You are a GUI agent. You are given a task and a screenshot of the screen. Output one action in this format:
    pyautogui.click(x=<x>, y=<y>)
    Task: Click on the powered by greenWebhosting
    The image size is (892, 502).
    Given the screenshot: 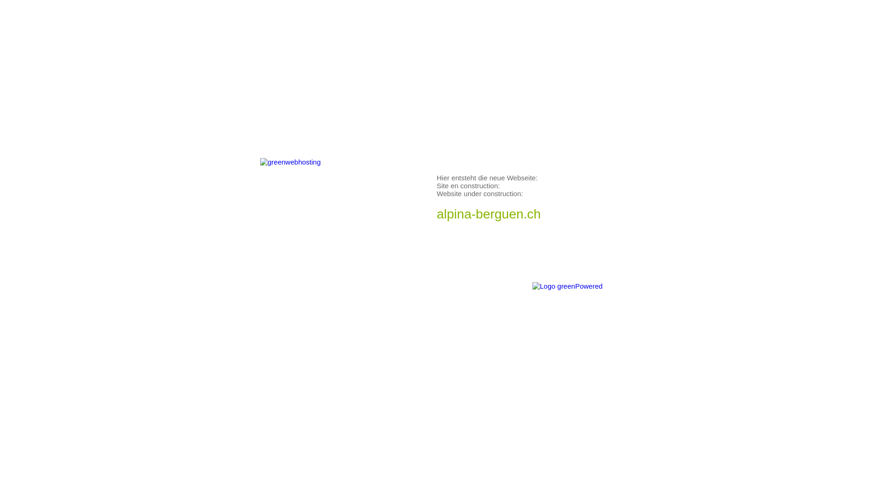 What is the action you would take?
    pyautogui.click(x=610, y=292)
    